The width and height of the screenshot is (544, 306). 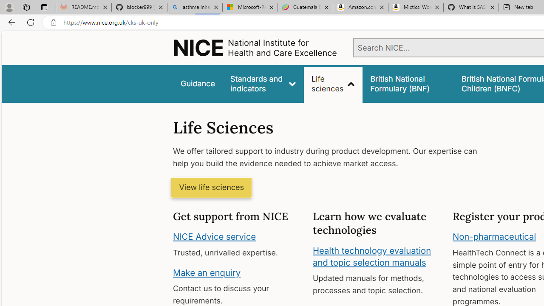 I want to click on asthma inhaler - Search, so click(x=195, y=8).